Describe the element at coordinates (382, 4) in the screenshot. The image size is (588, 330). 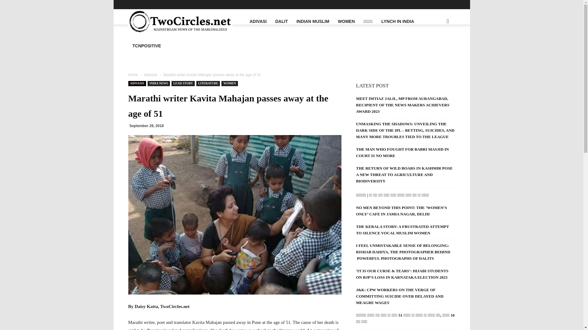
I see `TCNPositive` at that location.